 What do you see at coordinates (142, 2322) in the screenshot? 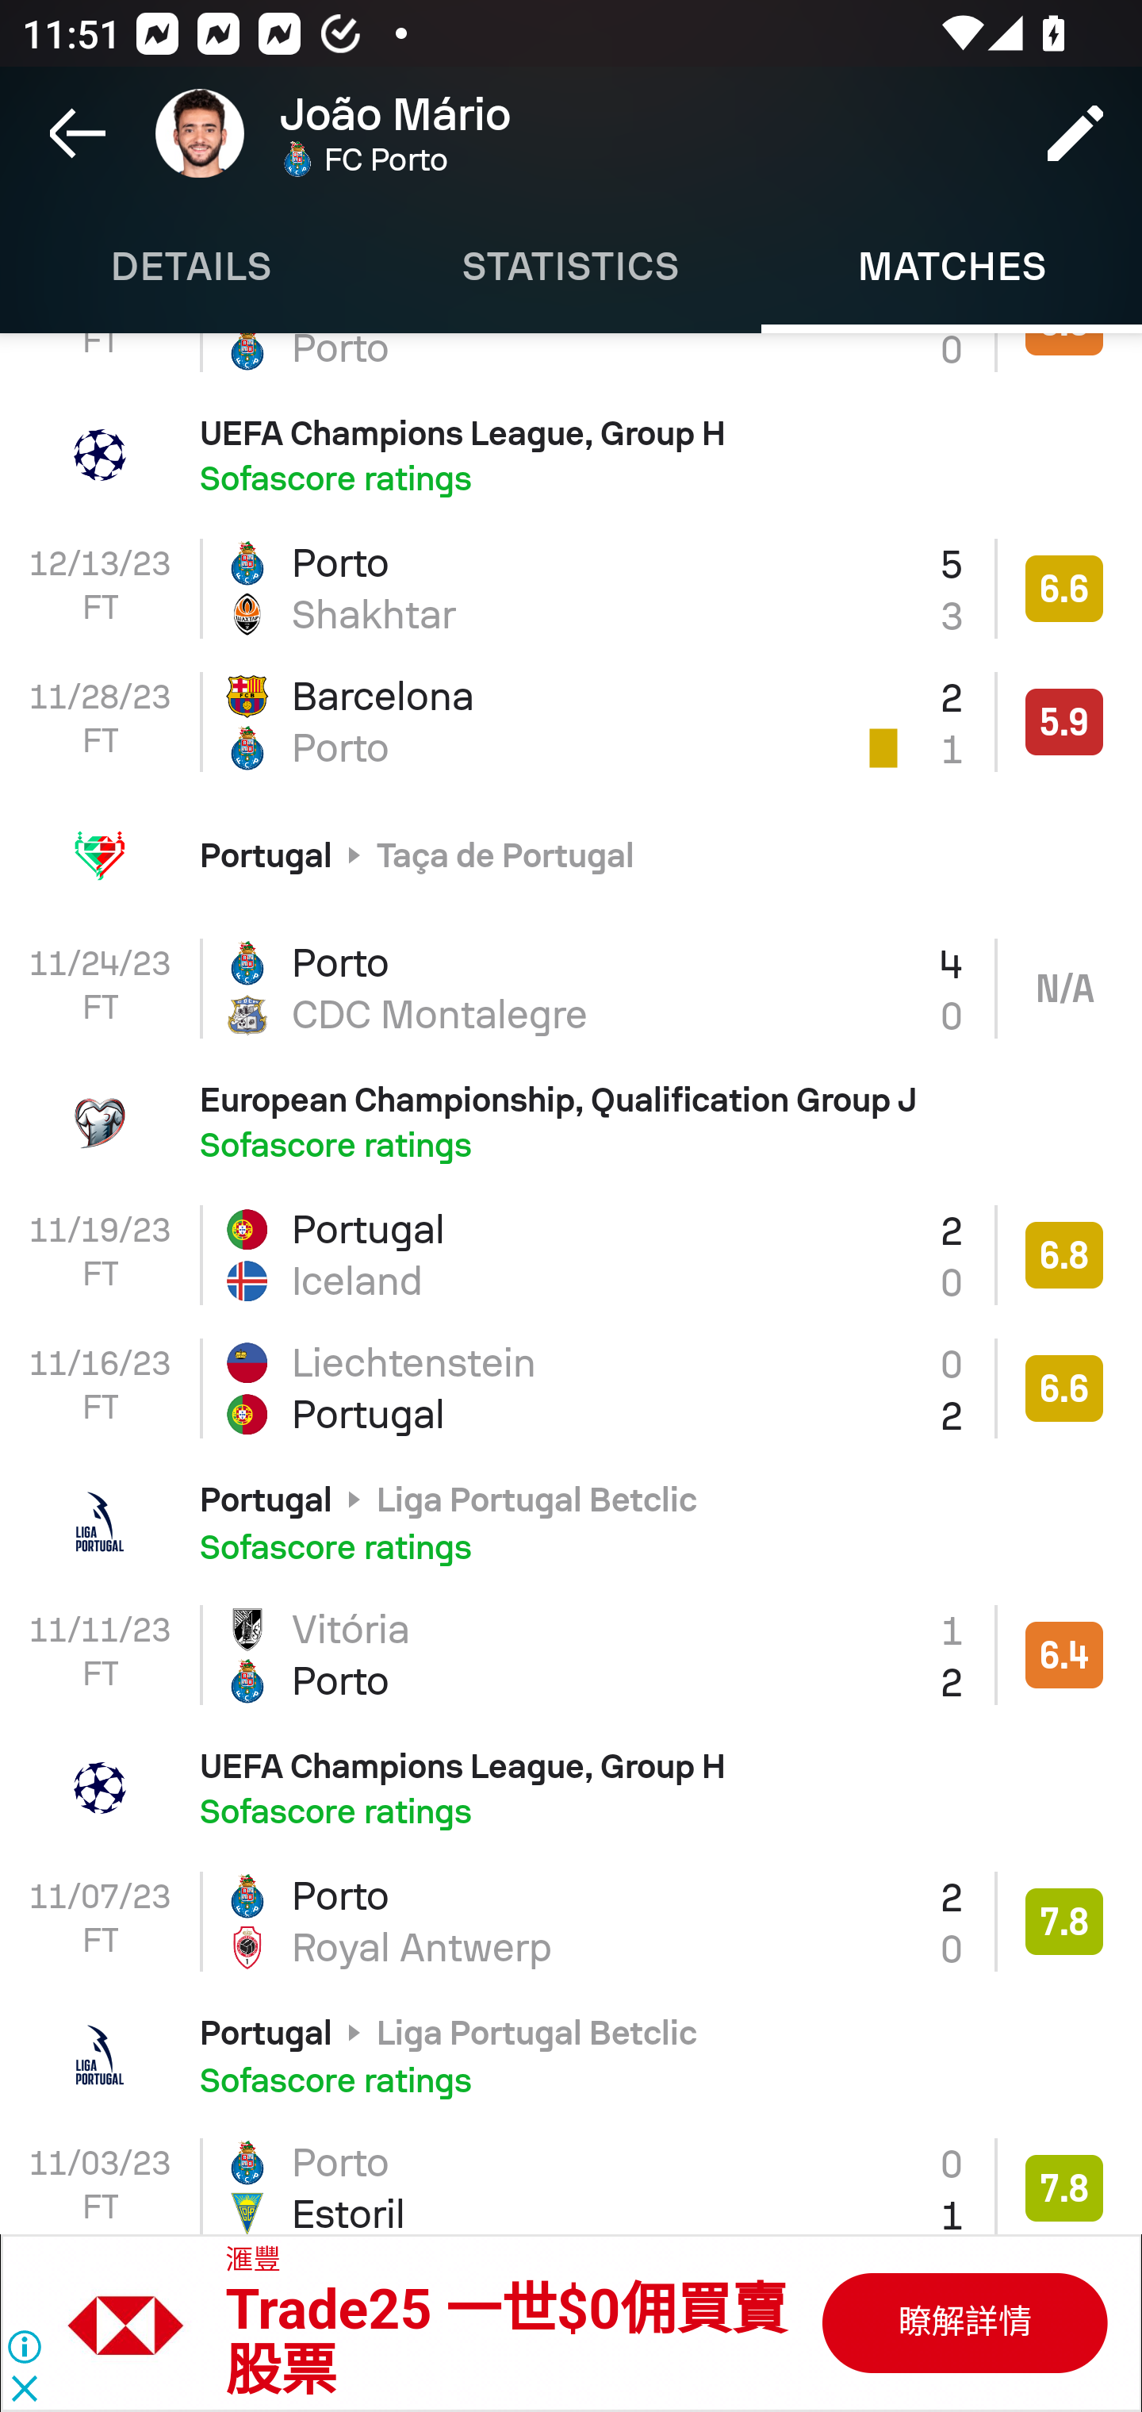
I see `B31525787` at bounding box center [142, 2322].